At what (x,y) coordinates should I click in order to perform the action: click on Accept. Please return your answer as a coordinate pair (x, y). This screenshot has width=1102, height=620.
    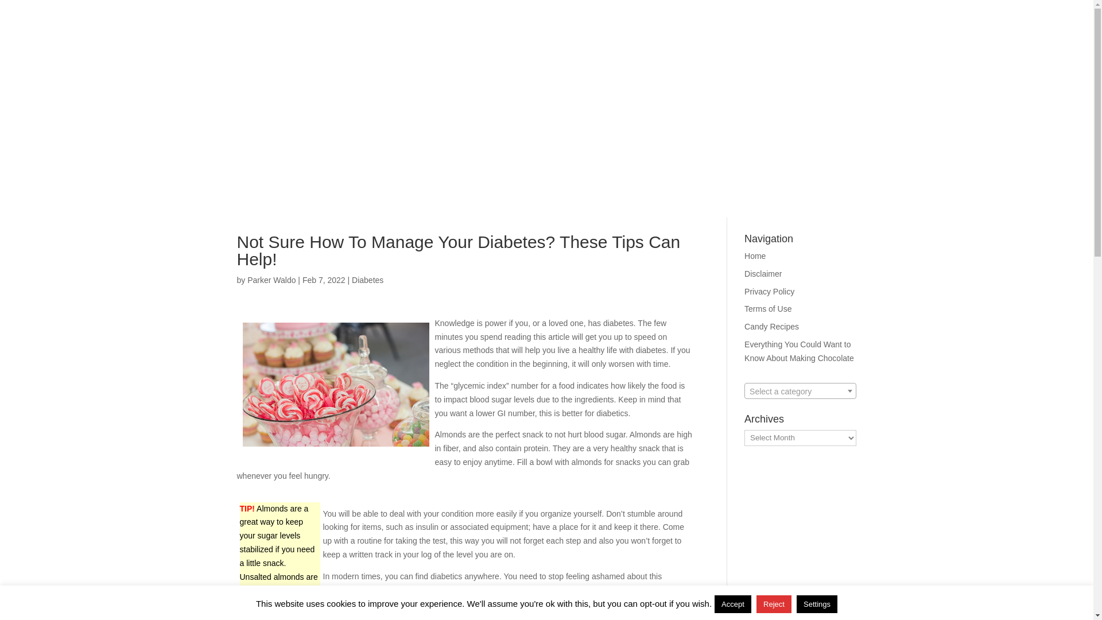
    Looking at the image, I should click on (732, 604).